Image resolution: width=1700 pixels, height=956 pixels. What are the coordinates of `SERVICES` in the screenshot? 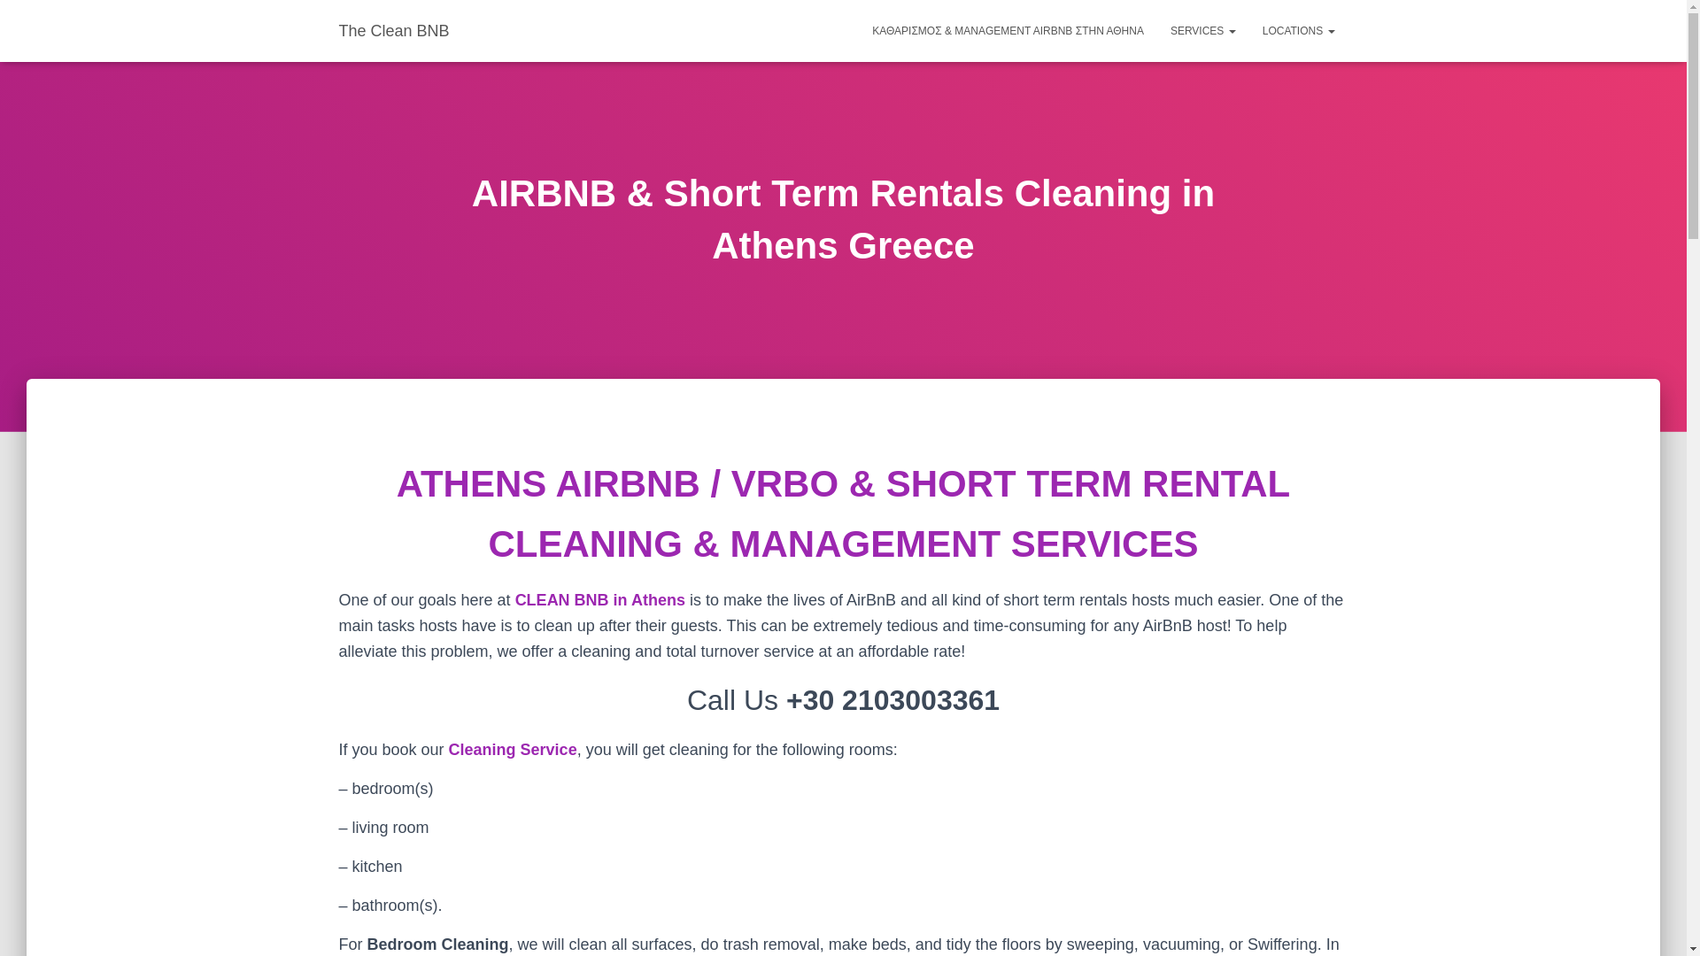 It's located at (1203, 30).